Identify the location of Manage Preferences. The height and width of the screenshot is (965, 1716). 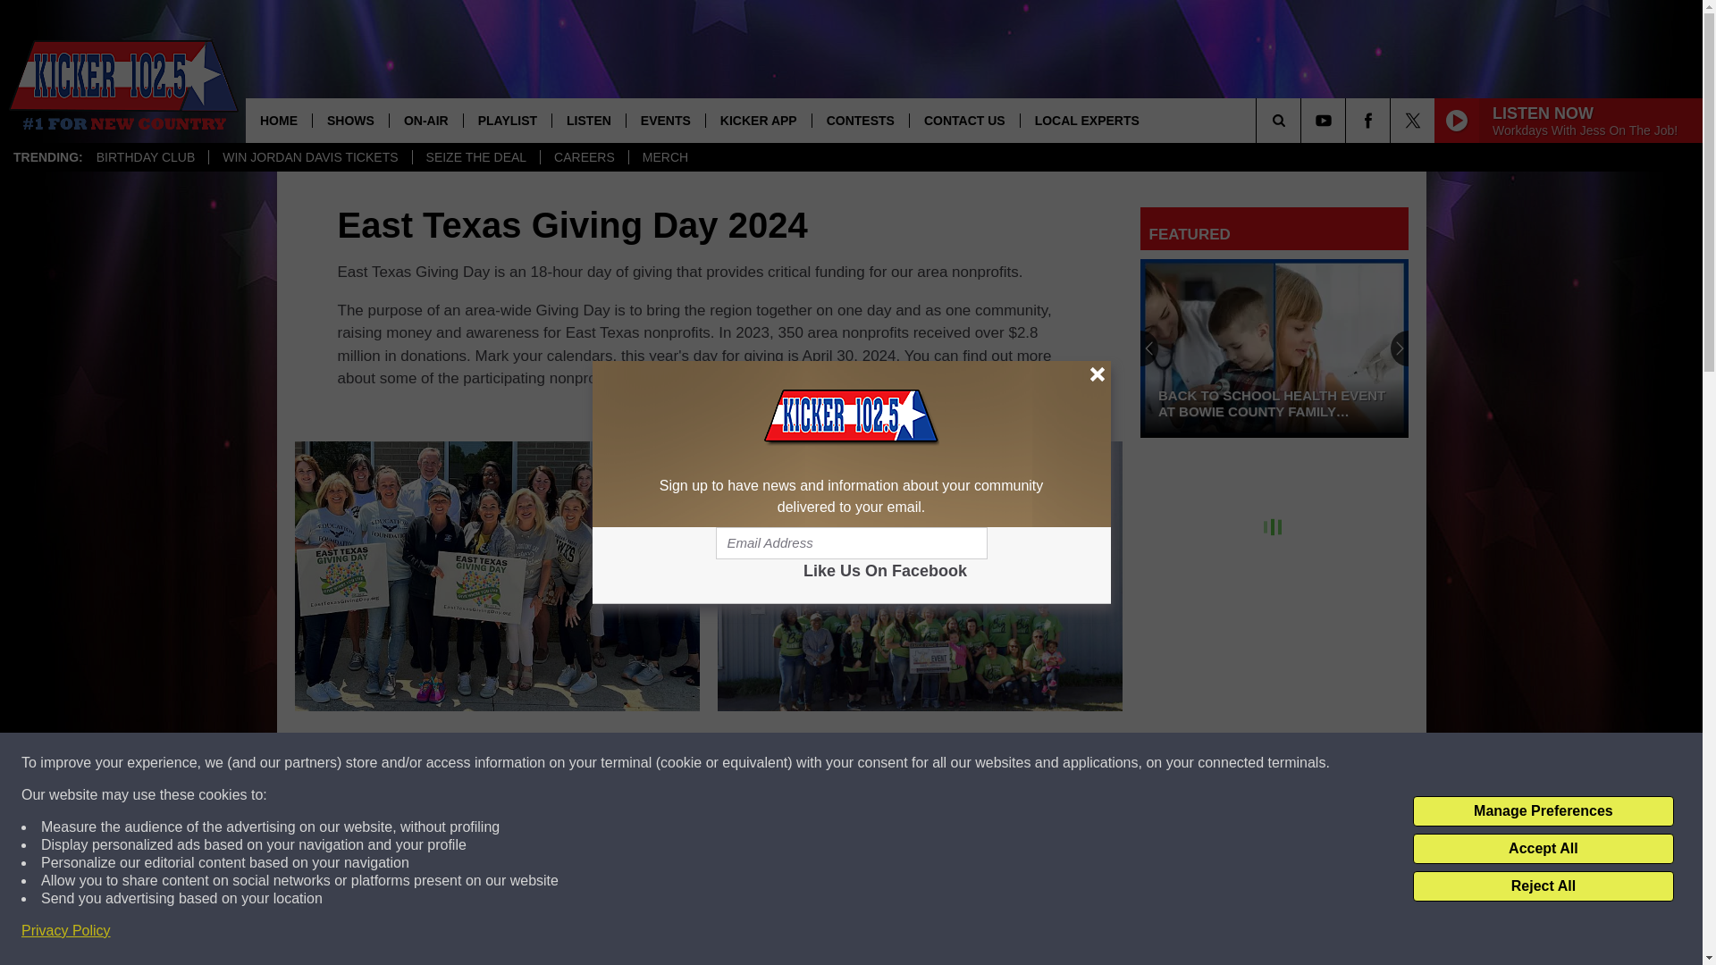
(1543, 811).